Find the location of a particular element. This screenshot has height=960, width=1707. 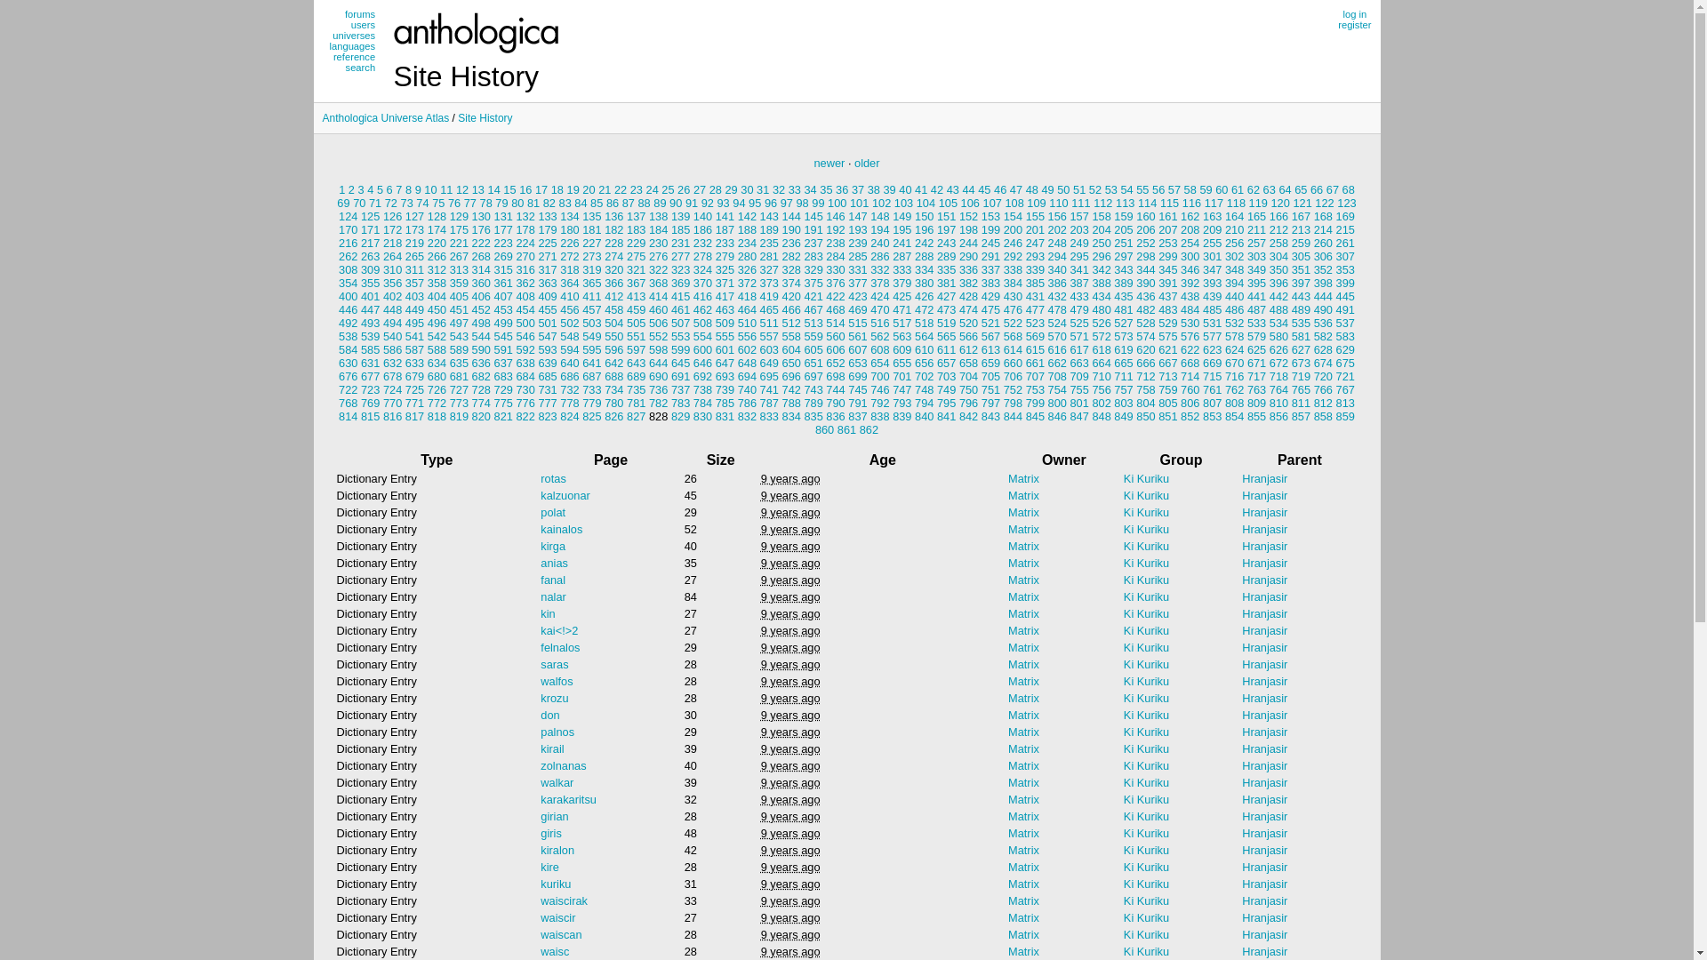

693 is located at coordinates (725, 377).